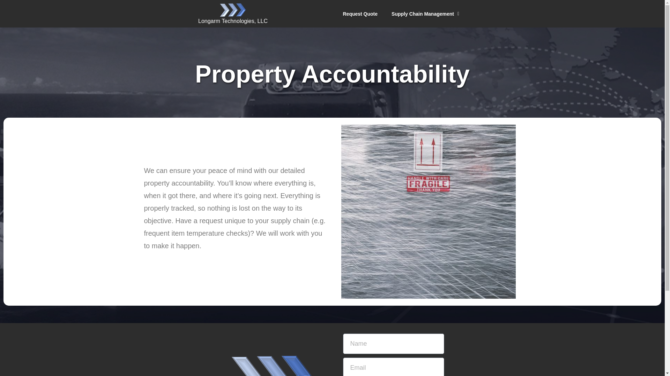  Describe the element at coordinates (425, 13) in the screenshot. I see `Supply Chain Management` at that location.